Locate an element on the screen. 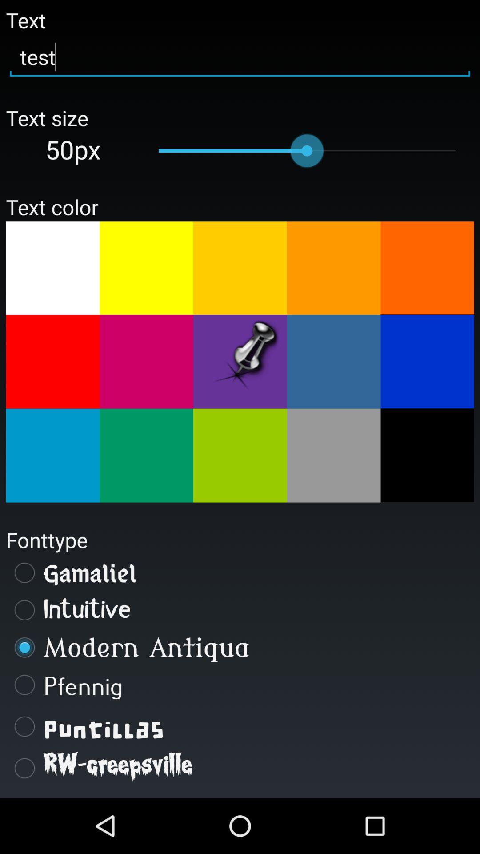  change color to blue is located at coordinates (427, 362).